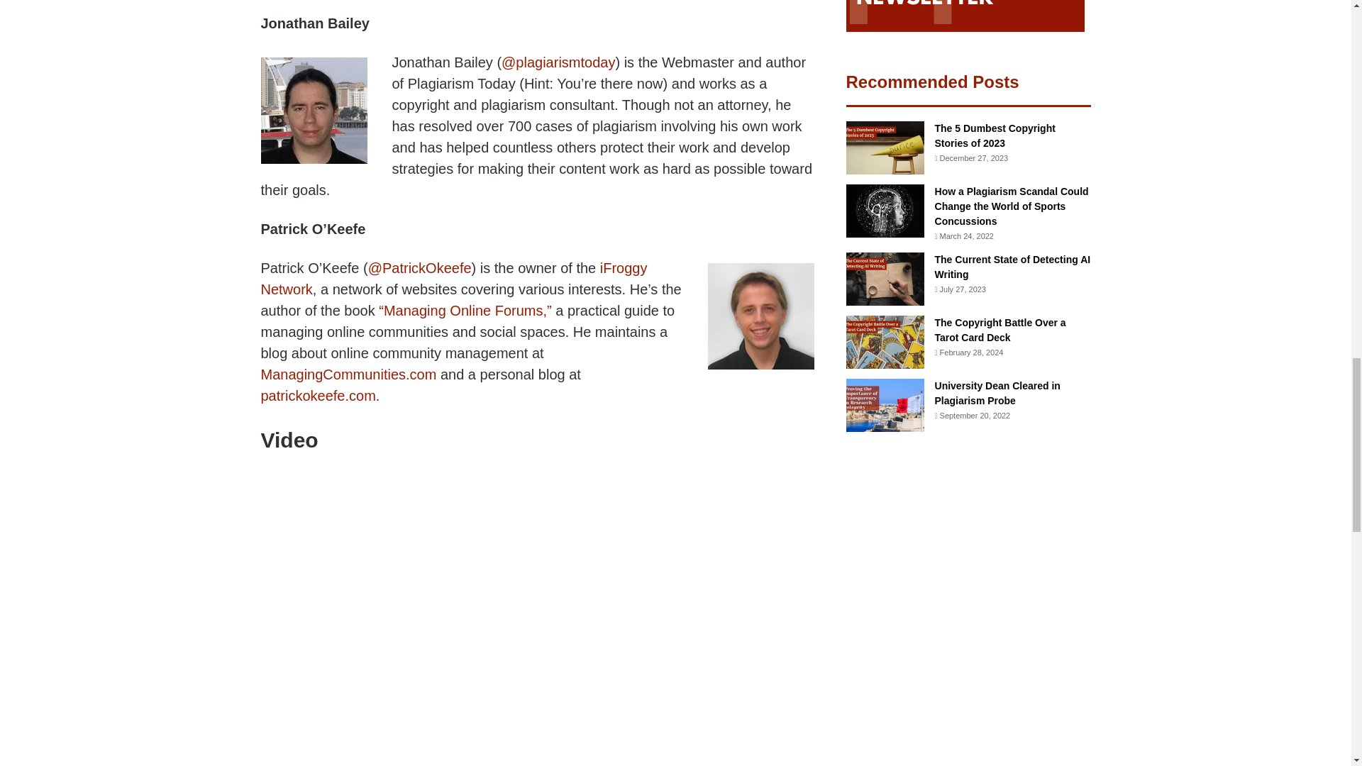  What do you see at coordinates (454, 279) in the screenshot?
I see `iFroggy Network` at bounding box center [454, 279].